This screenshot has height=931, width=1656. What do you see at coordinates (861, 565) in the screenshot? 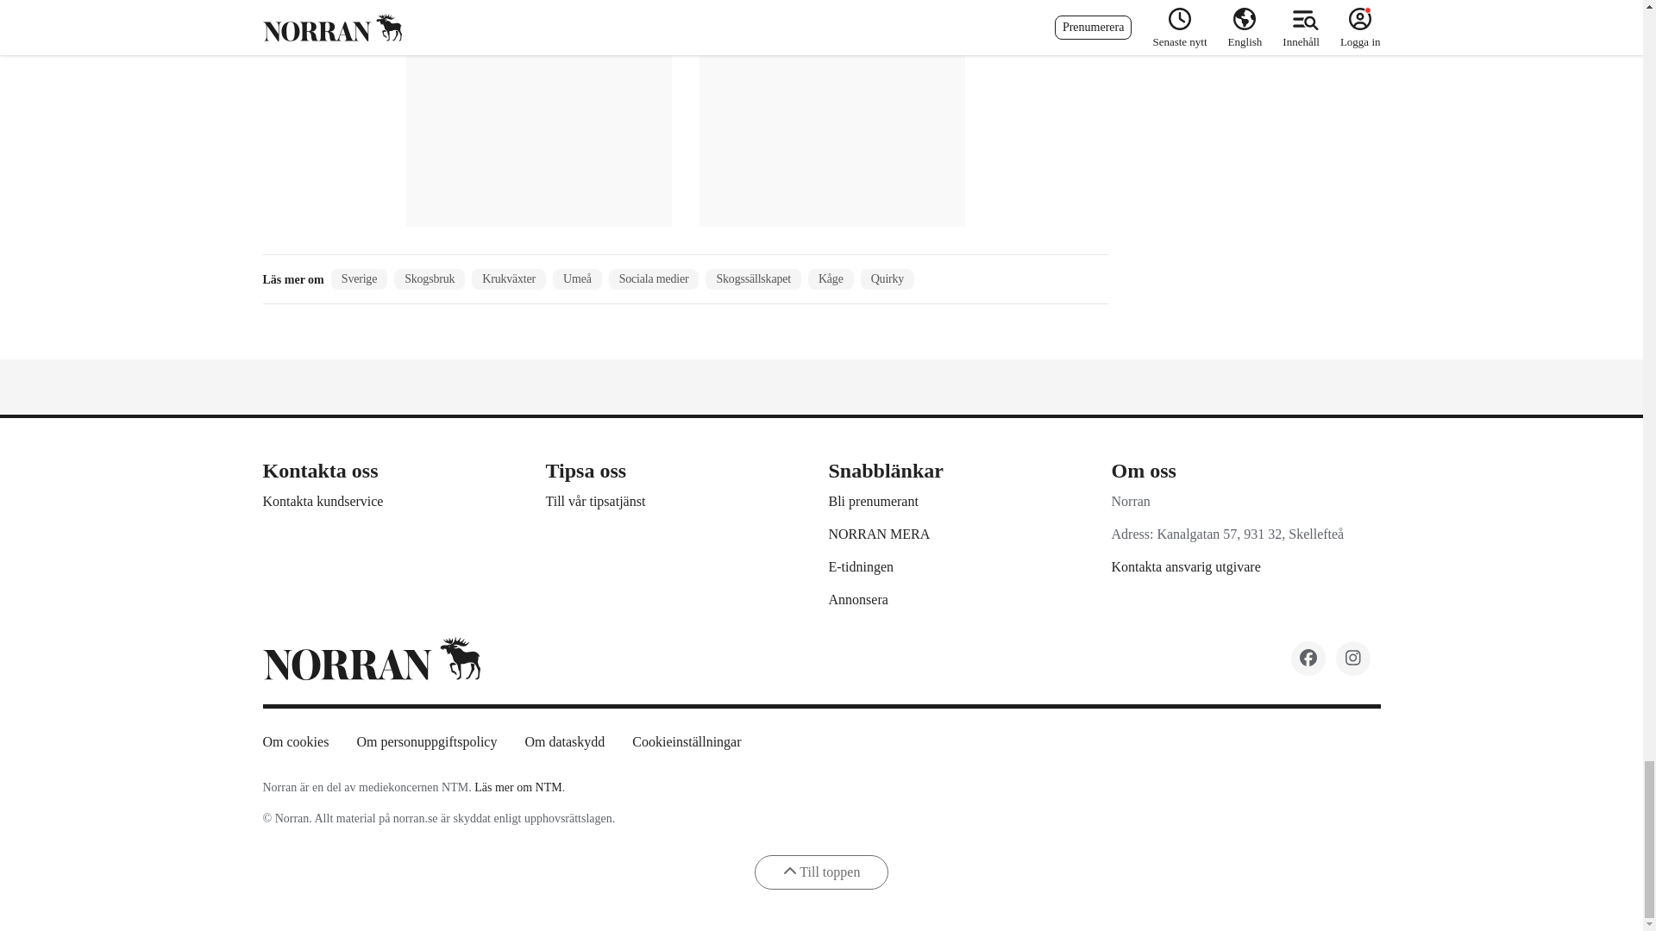
I see `E-tidningen` at bounding box center [861, 565].